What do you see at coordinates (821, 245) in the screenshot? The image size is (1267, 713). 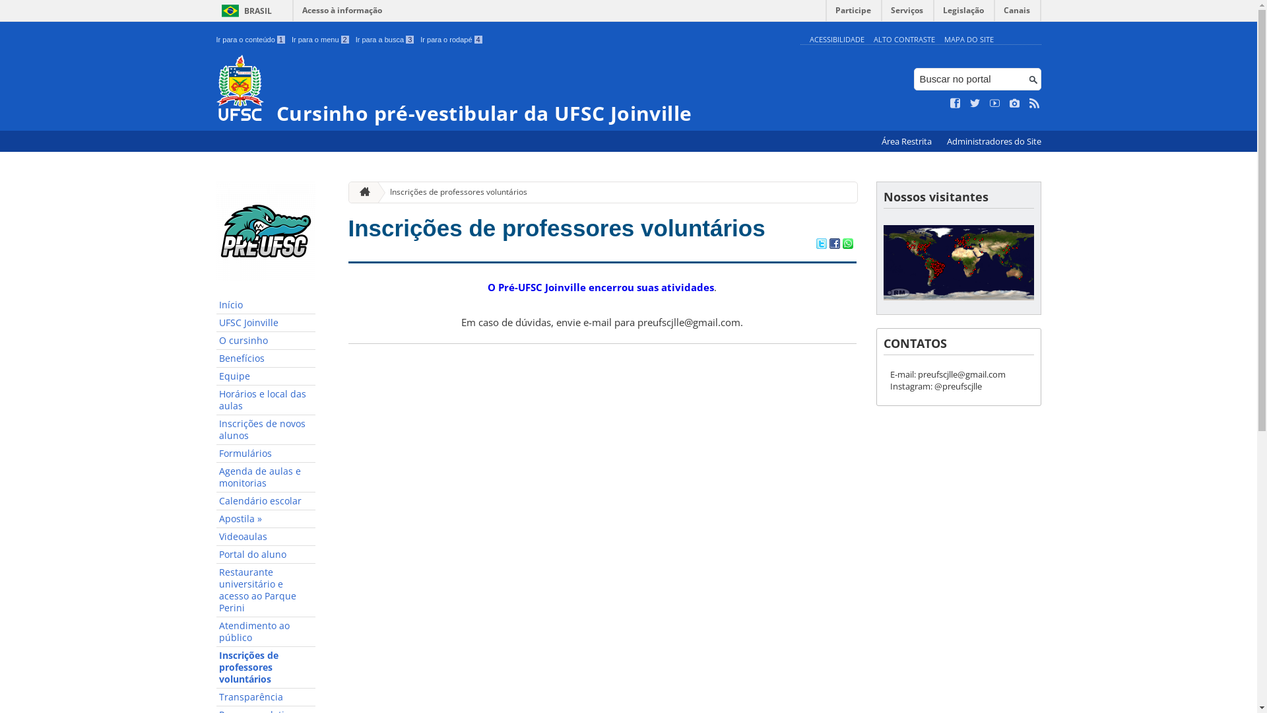 I see `Compartilhar no Twitter` at bounding box center [821, 245].